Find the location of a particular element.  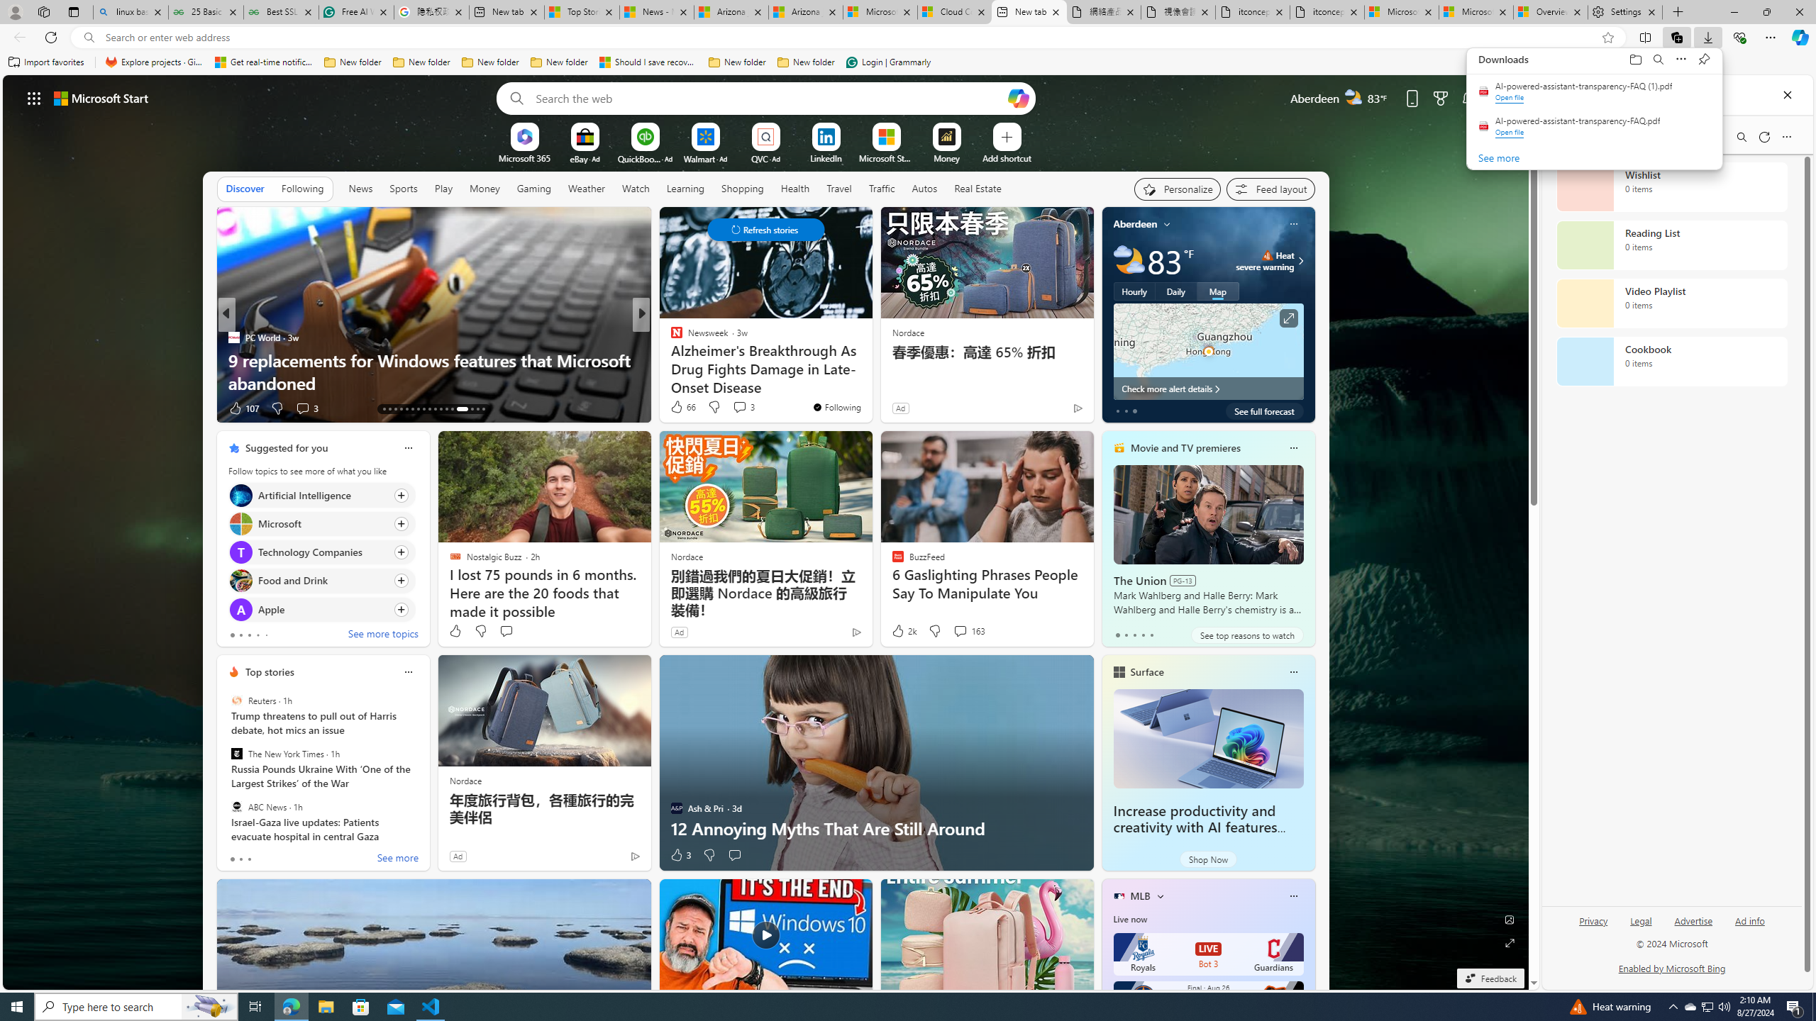

Microsoft rewards is located at coordinates (1441, 98).